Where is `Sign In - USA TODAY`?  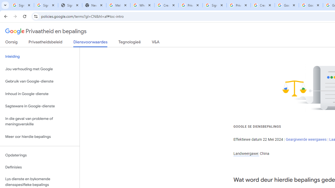
Sign In - USA TODAY is located at coordinates (70, 5).